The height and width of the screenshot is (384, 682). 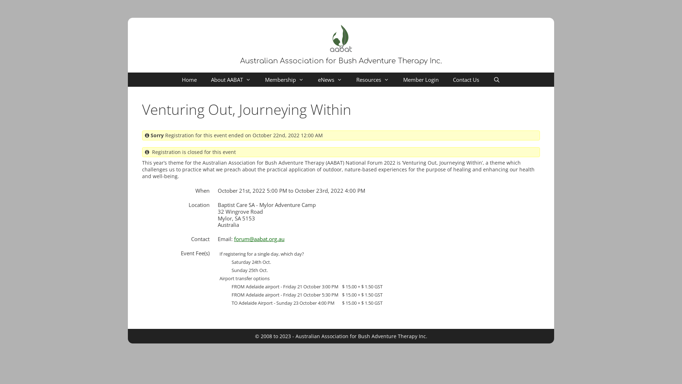 What do you see at coordinates (341, 61) in the screenshot?
I see `Australian Association for Bush Adventure Therapy Inc.` at bounding box center [341, 61].